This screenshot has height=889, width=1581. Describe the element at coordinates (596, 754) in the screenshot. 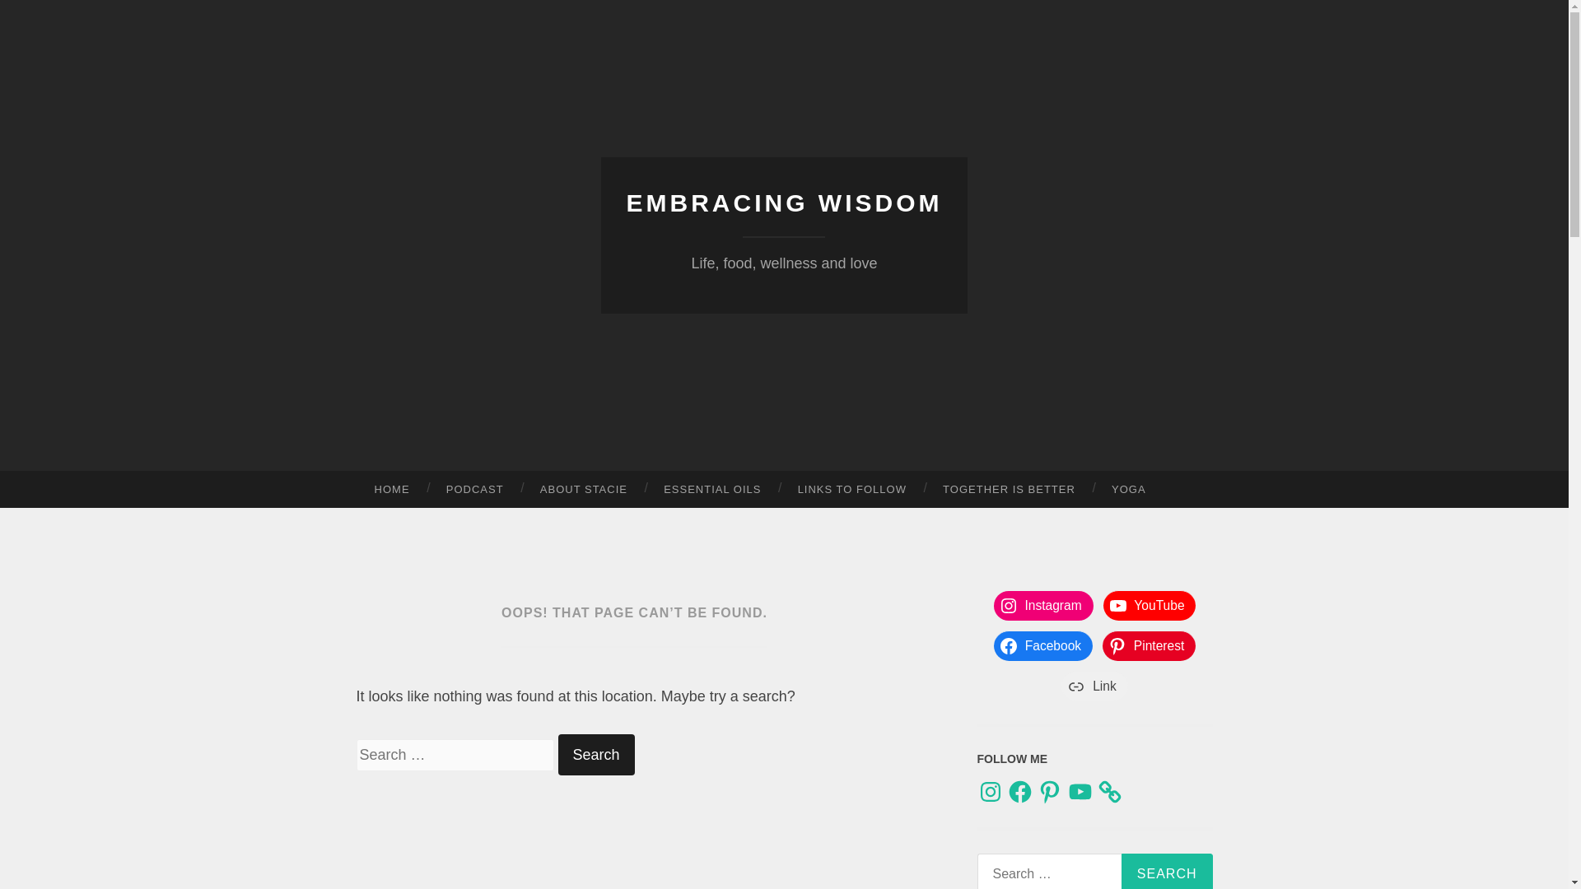

I see `Search` at that location.